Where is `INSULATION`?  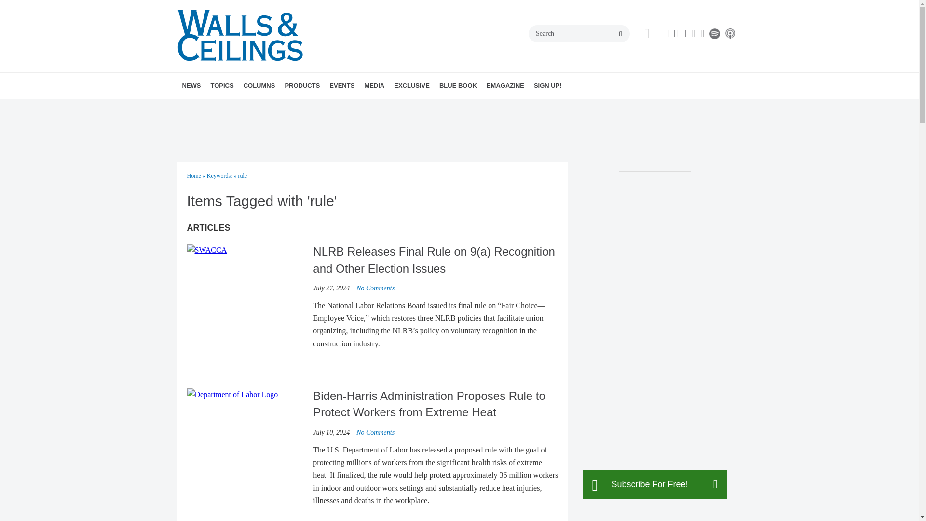 INSULATION is located at coordinates (289, 107).